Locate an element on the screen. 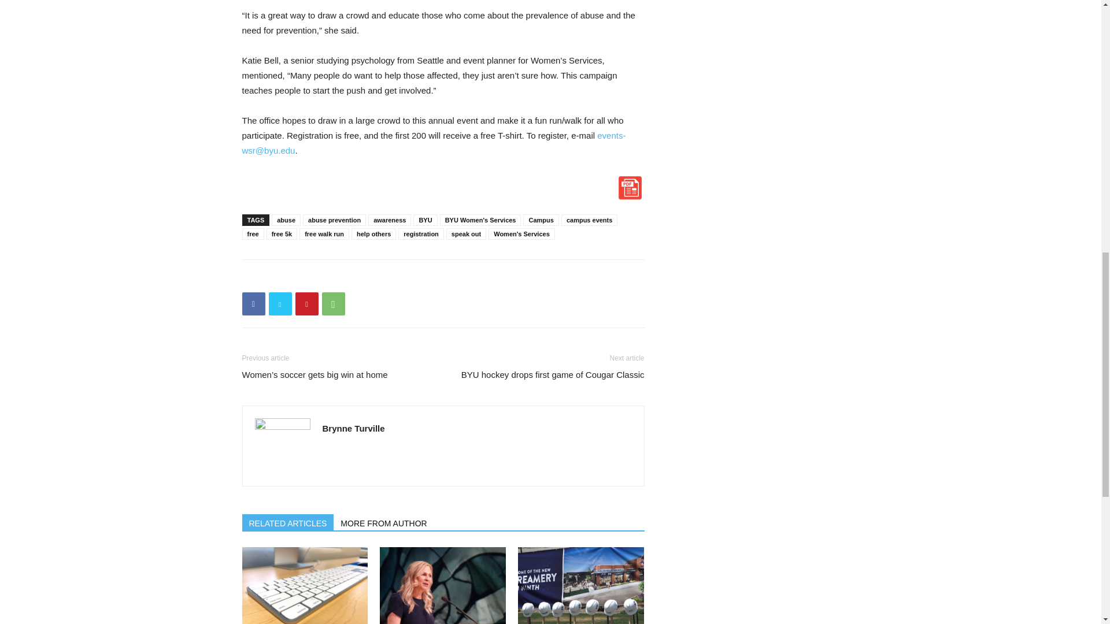  How to protect your personal information is located at coordinates (304, 586).